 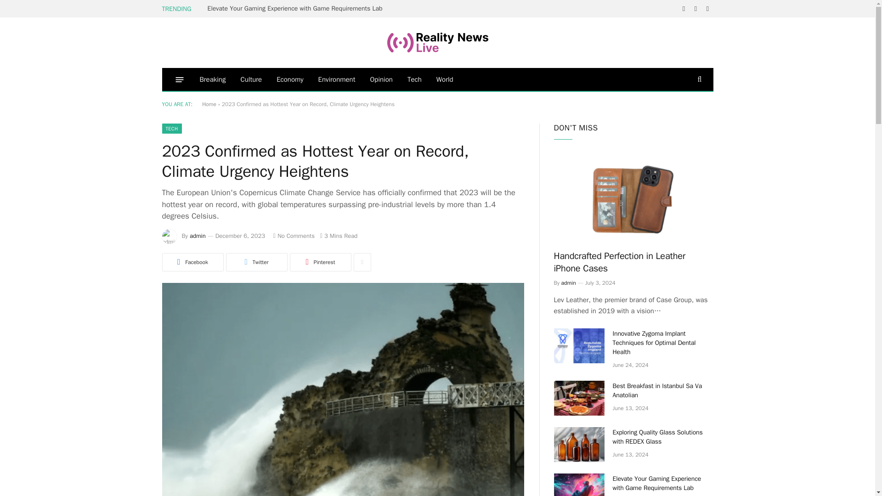 What do you see at coordinates (171, 128) in the screenshot?
I see `TECH` at bounding box center [171, 128].